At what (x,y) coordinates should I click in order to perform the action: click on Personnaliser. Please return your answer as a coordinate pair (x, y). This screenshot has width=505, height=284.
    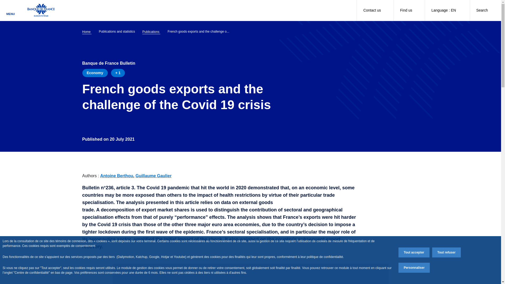
    Looking at the image, I should click on (414, 268).